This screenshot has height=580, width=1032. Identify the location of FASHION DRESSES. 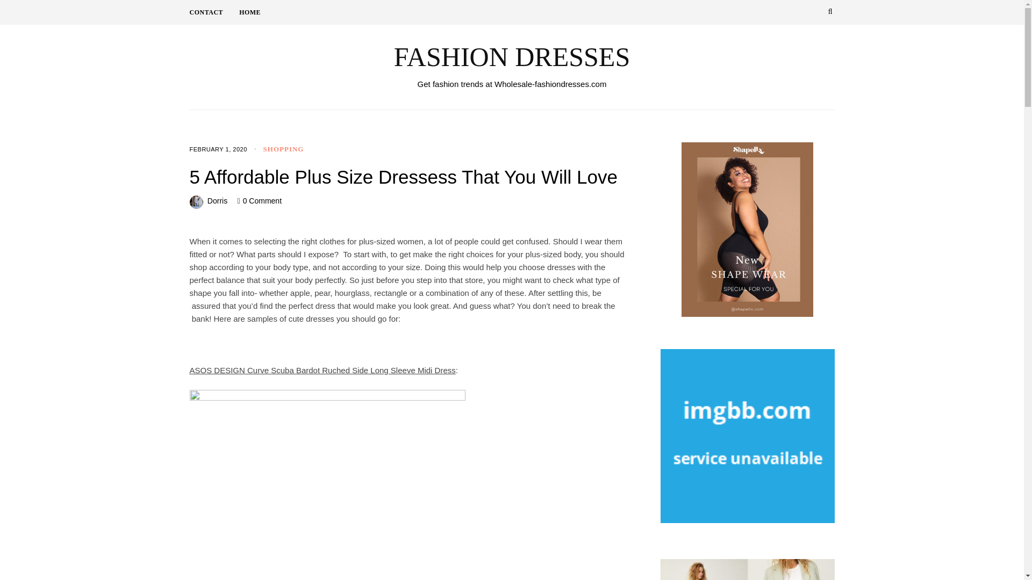
(511, 57).